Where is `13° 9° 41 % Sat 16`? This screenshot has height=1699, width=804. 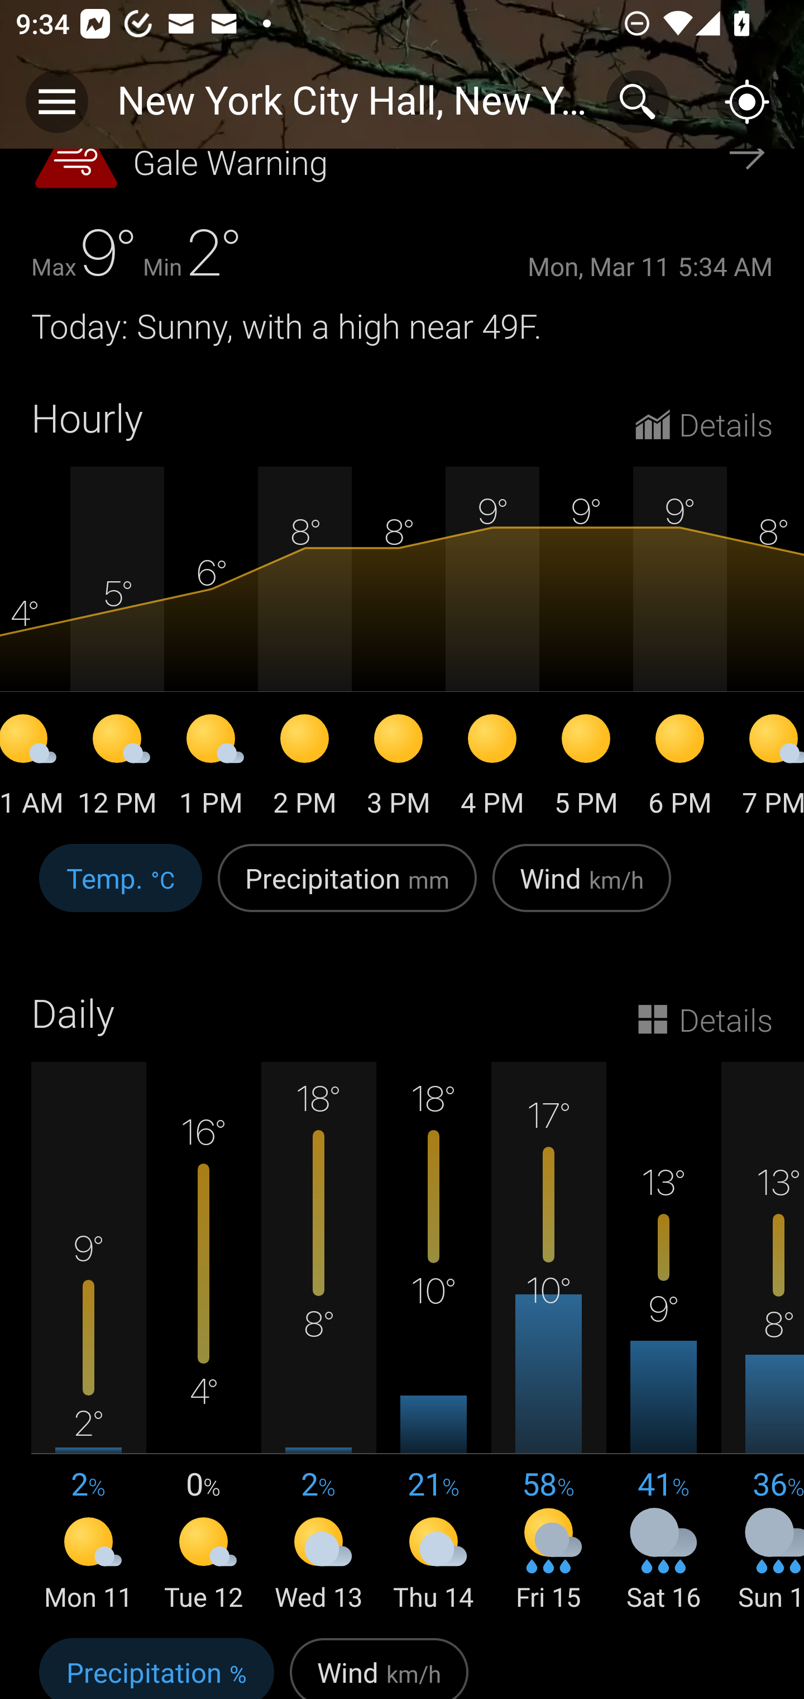 13° 9° 41 % Sat 16 is located at coordinates (663, 1338).